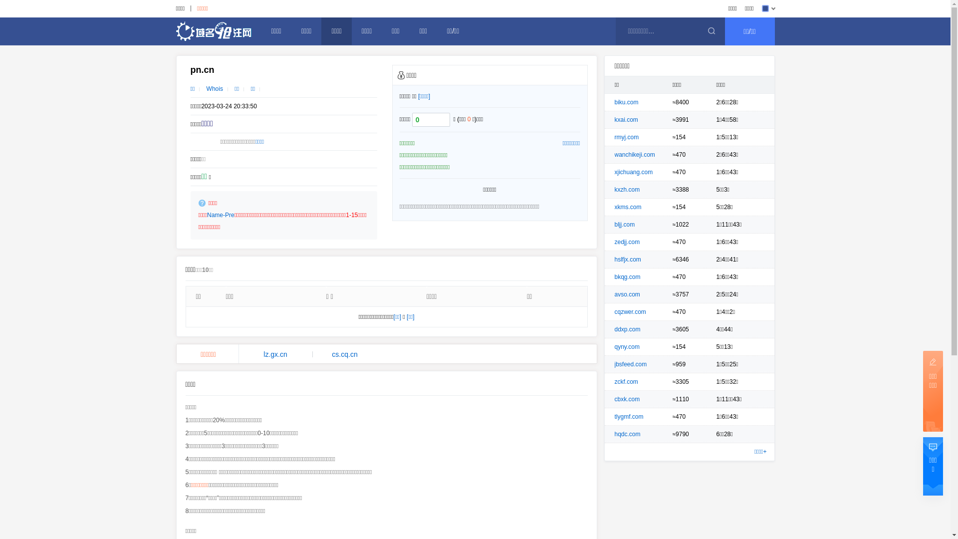 The width and height of the screenshot is (958, 539). I want to click on bljj.com, so click(625, 225).